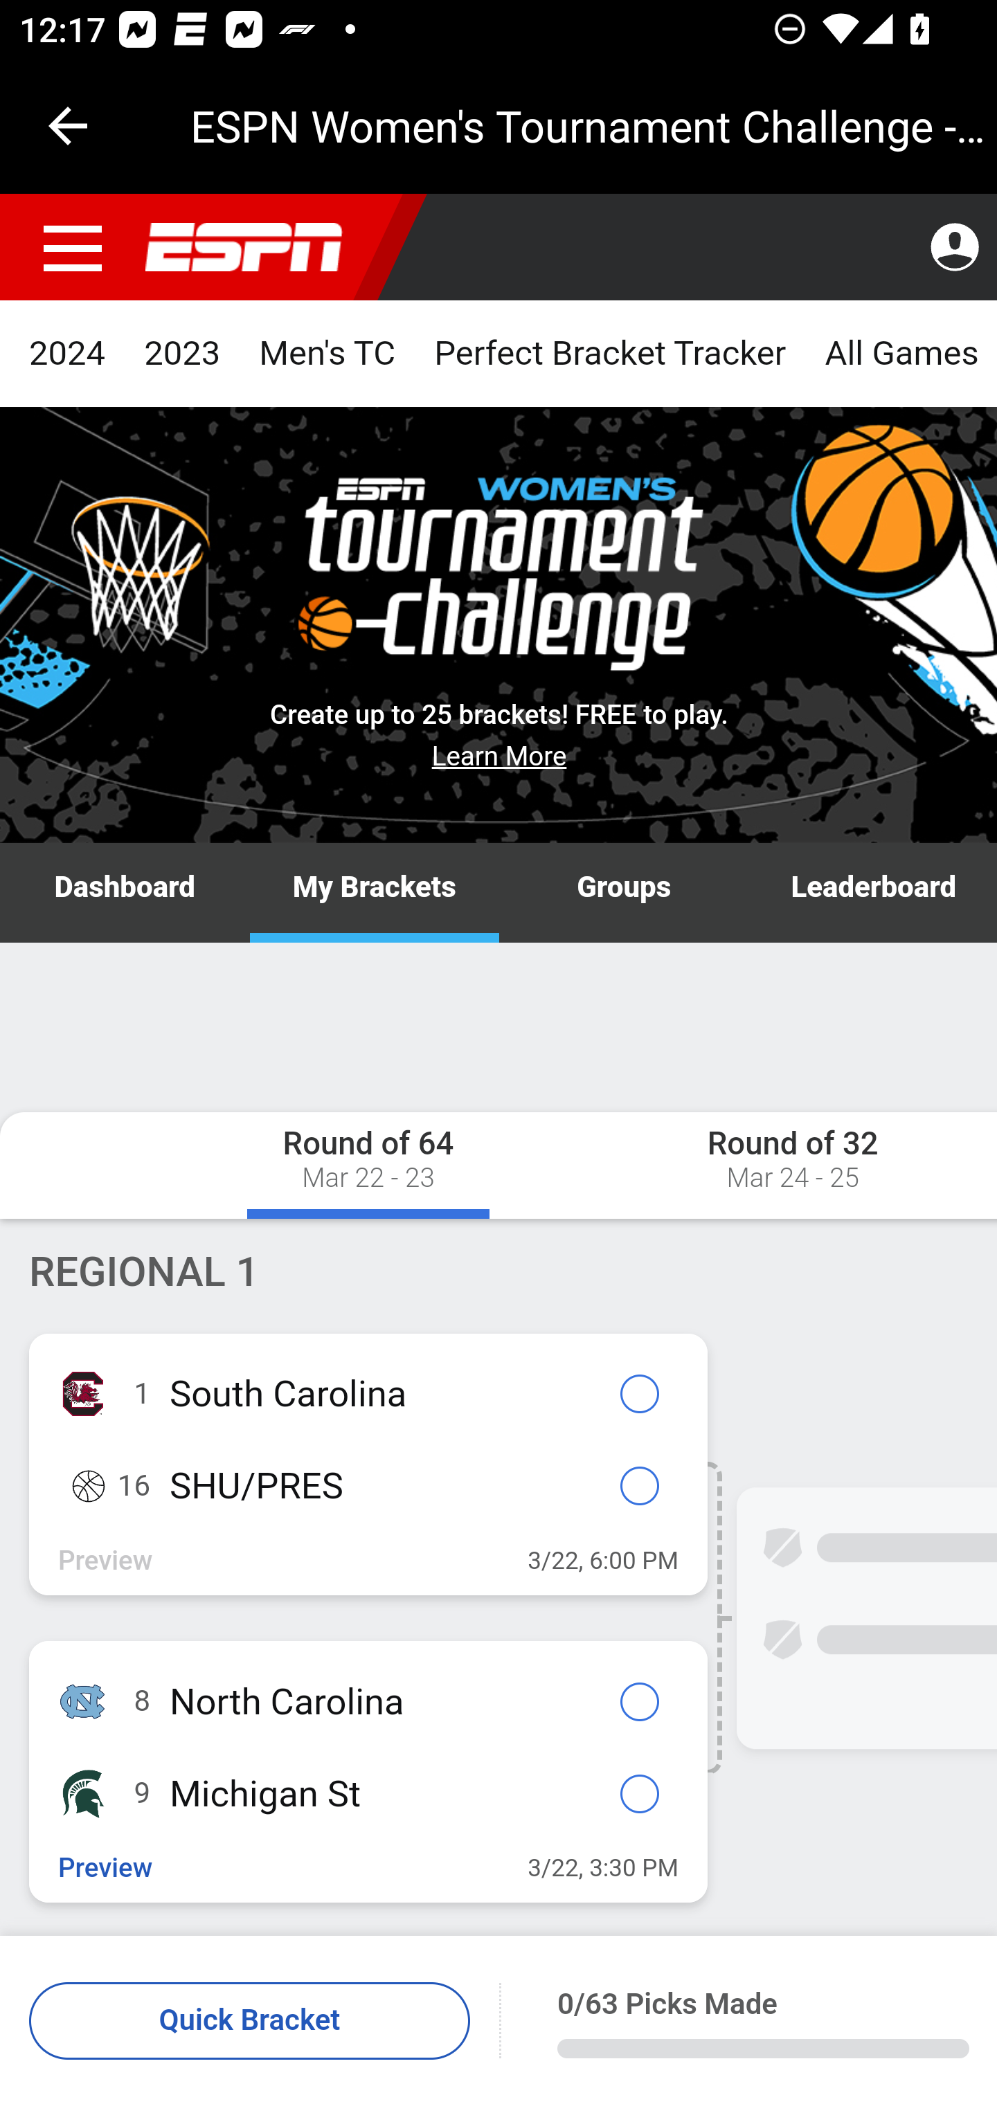 The image size is (997, 2104). What do you see at coordinates (107, 1869) in the screenshot?
I see `Preview` at bounding box center [107, 1869].